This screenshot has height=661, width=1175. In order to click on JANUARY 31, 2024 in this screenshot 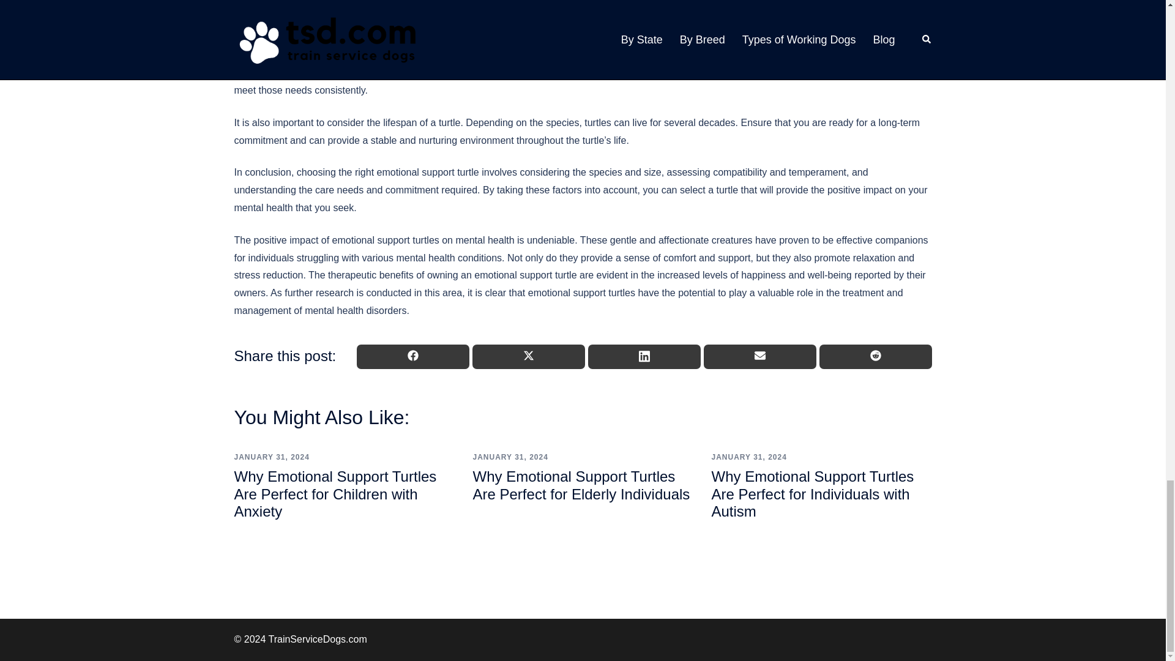, I will do `click(748, 457)`.